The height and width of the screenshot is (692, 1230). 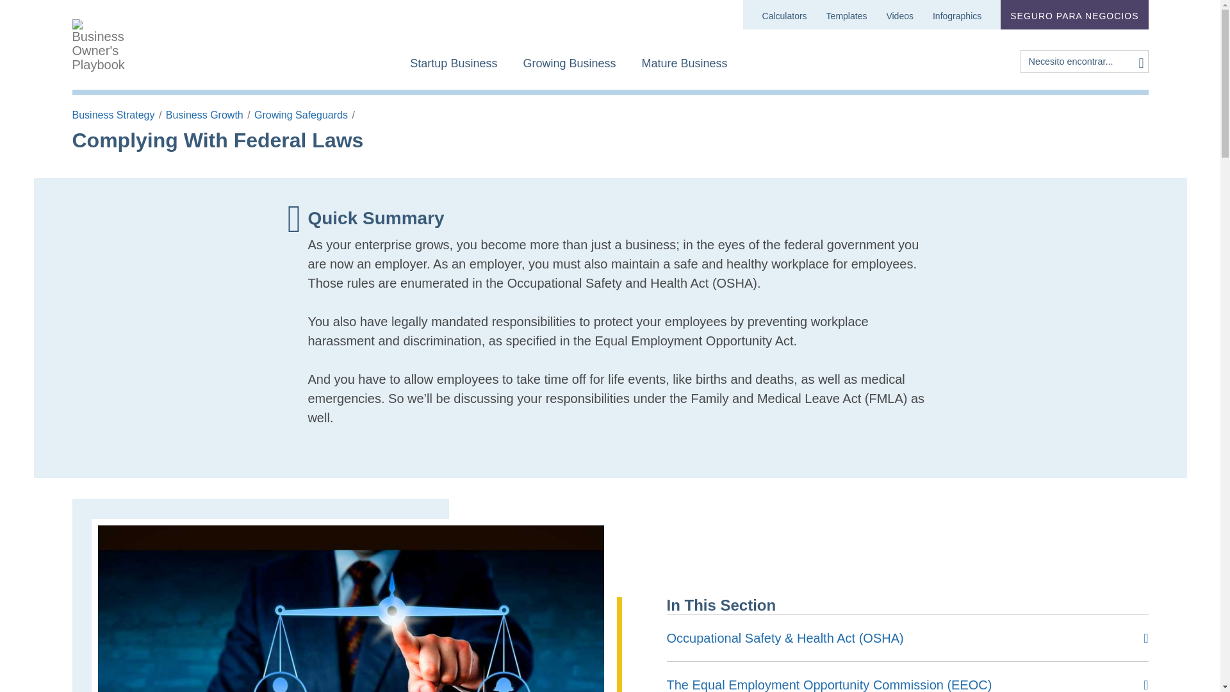 What do you see at coordinates (644, 60) in the screenshot?
I see `Mature Business` at bounding box center [644, 60].